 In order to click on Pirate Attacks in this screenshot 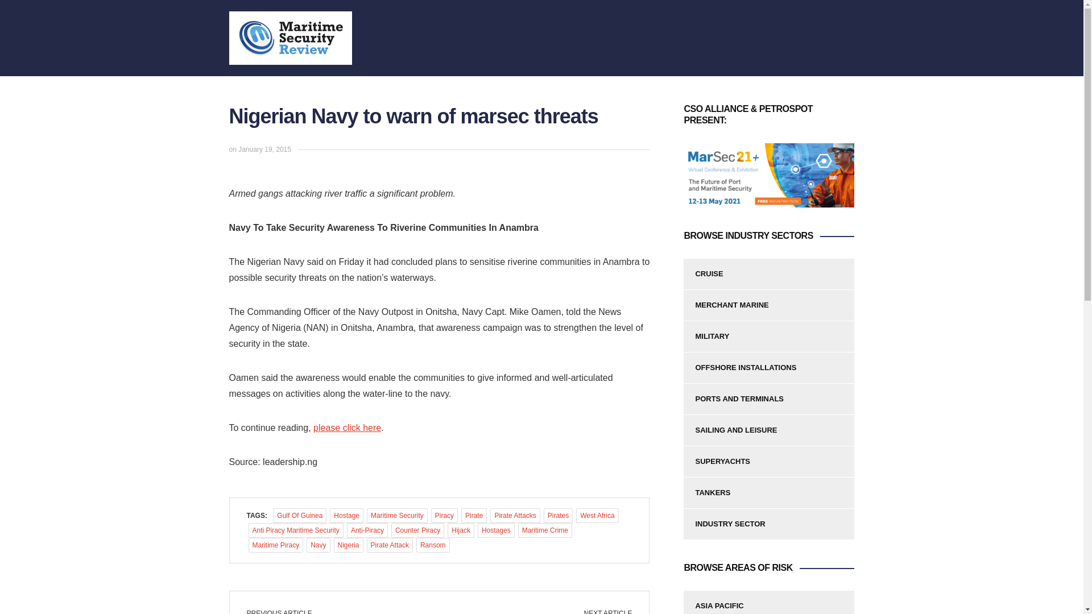, I will do `click(515, 516)`.